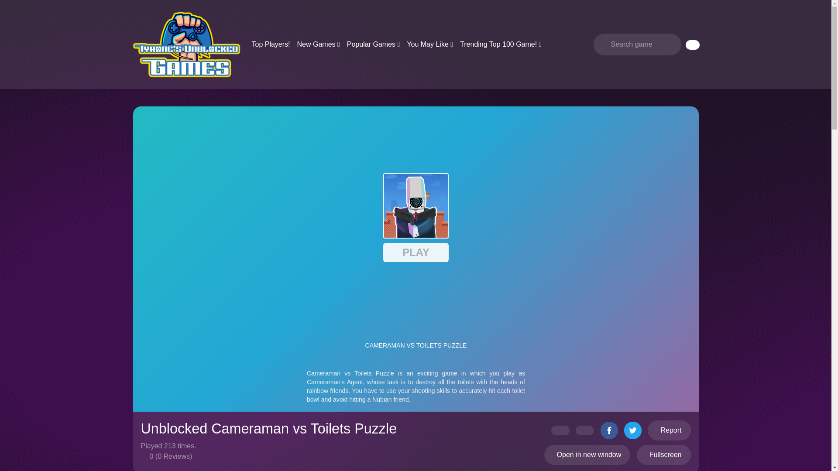 Image resolution: width=838 pixels, height=471 pixels. Describe the element at coordinates (271, 44) in the screenshot. I see `Top Players!` at that location.